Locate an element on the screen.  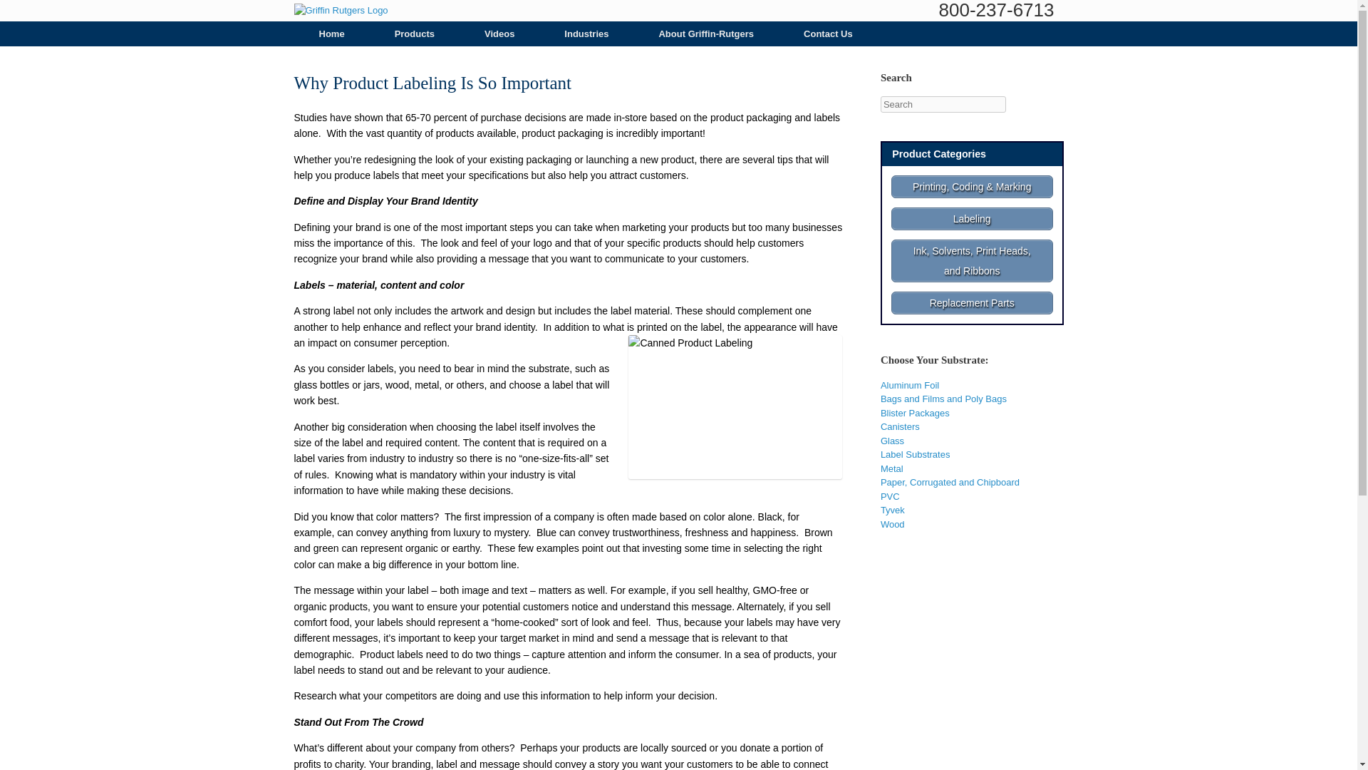
Industries is located at coordinates (586, 34).